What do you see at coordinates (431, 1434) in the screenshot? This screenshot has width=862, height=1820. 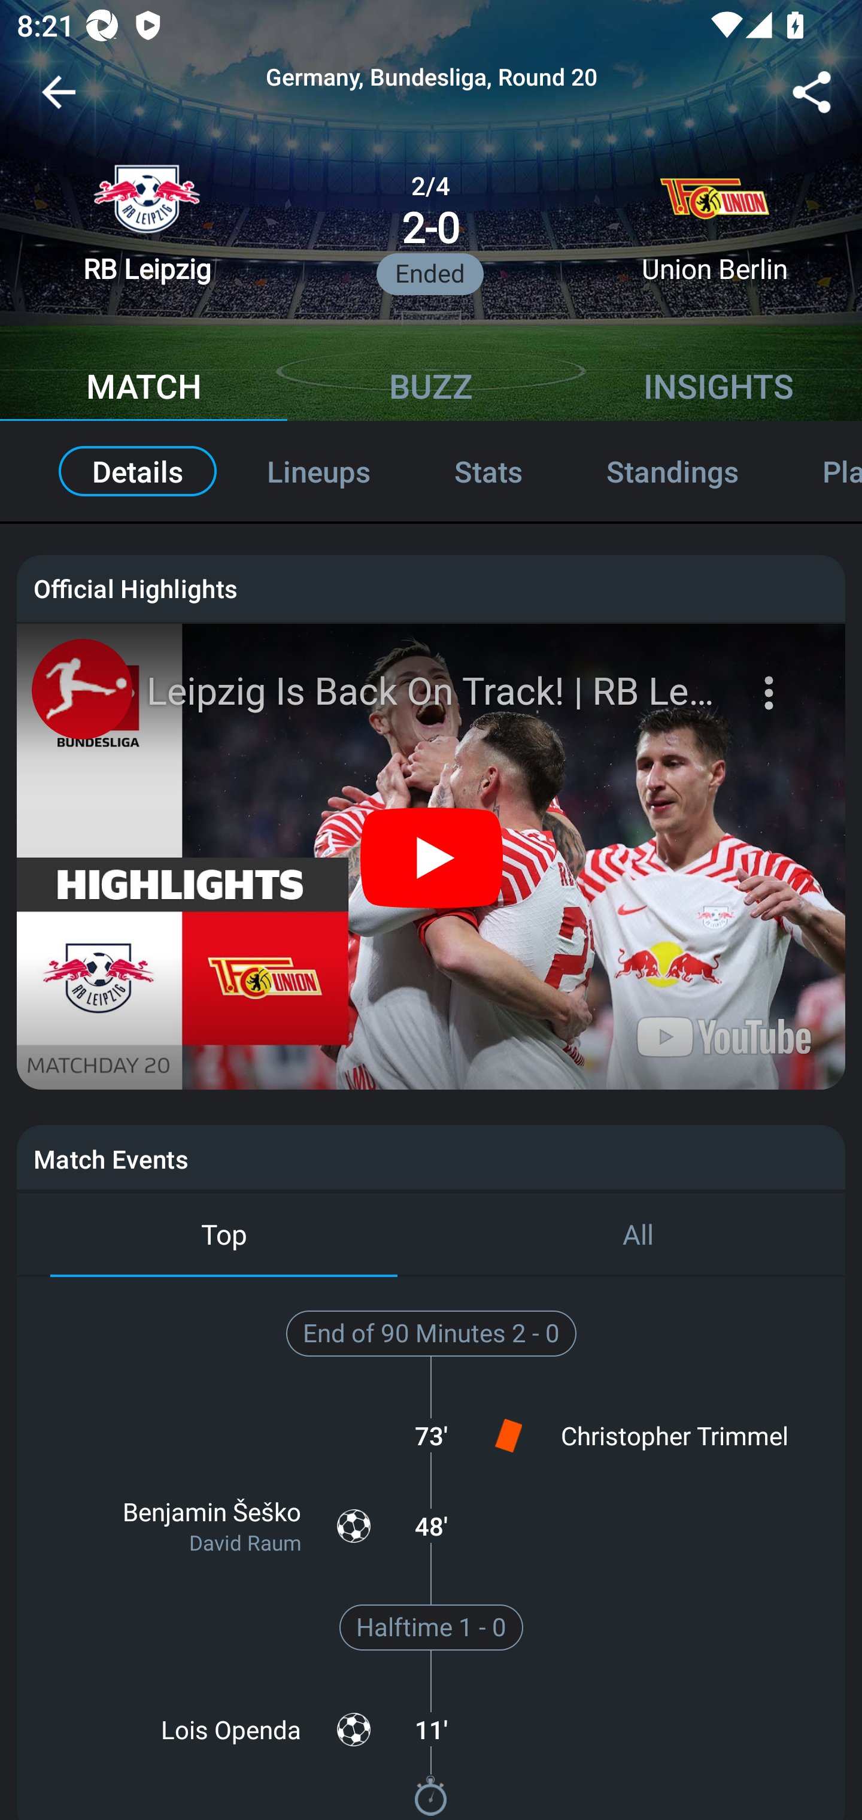 I see `73' Christopher Trimmel` at bounding box center [431, 1434].